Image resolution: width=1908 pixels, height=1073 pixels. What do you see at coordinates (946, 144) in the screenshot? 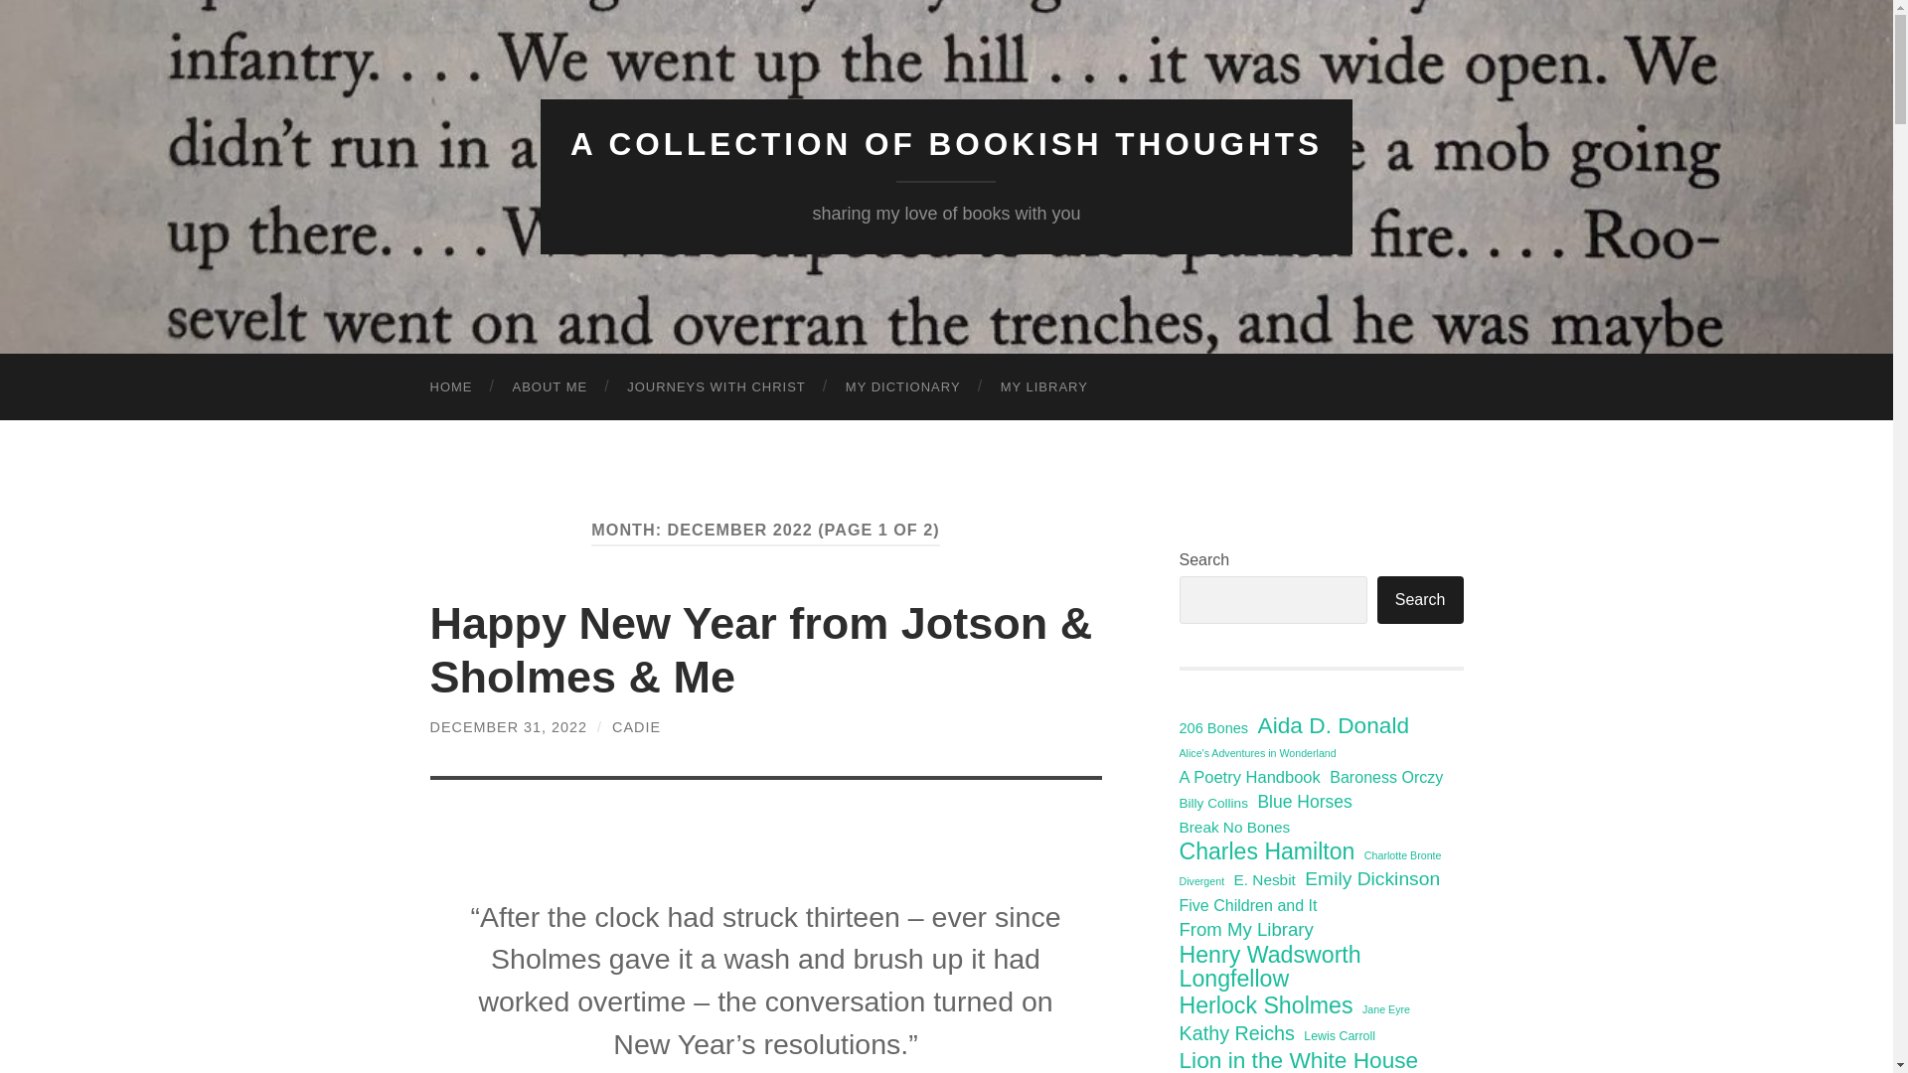
I see `A COLLECTION OF BOOKISH THOUGHTS` at bounding box center [946, 144].